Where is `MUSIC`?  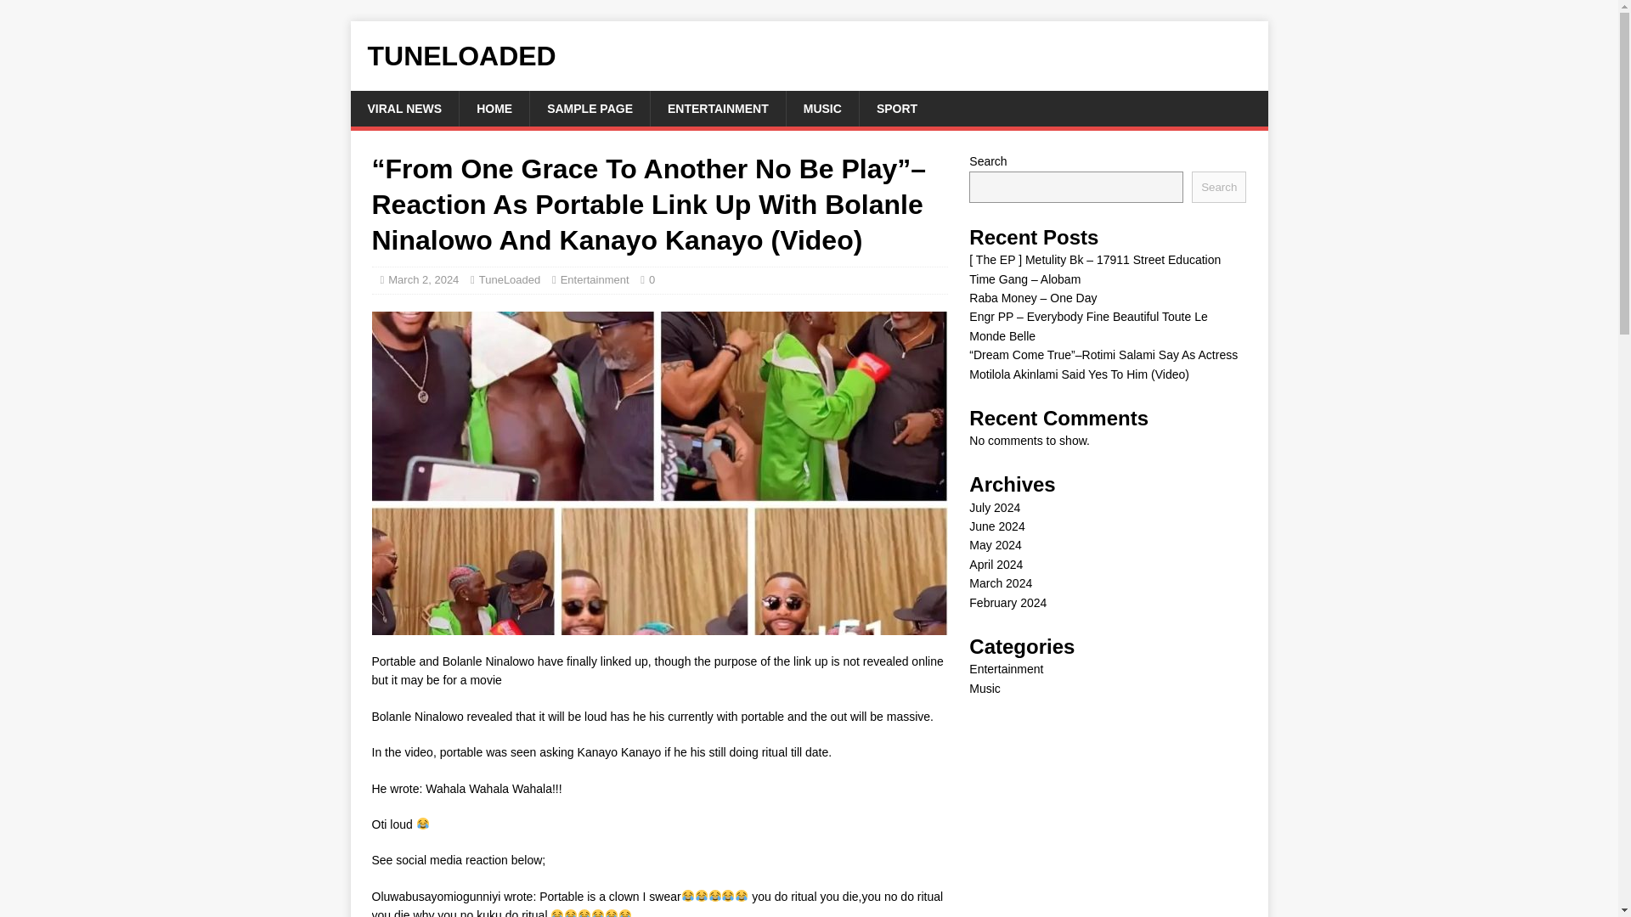
MUSIC is located at coordinates (822, 109).